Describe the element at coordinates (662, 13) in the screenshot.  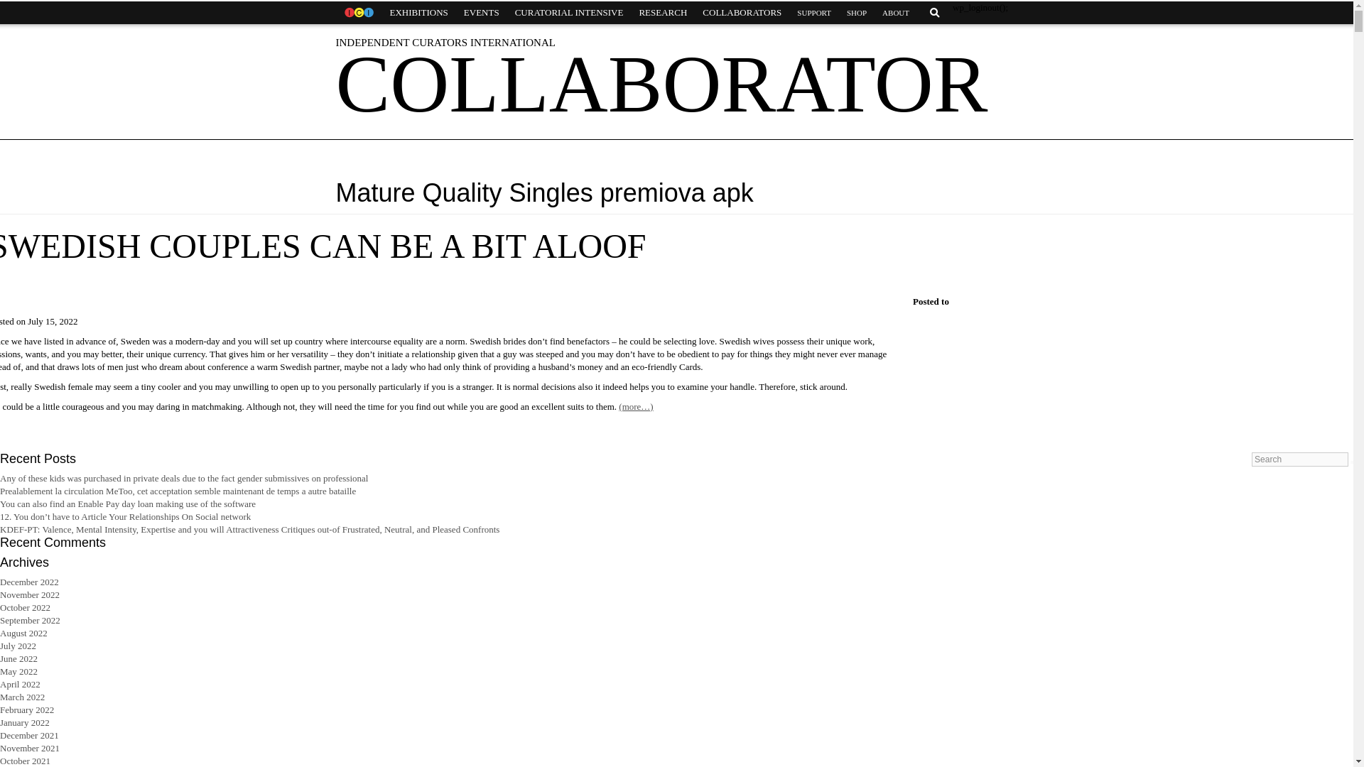
I see `RESEARCH` at that location.